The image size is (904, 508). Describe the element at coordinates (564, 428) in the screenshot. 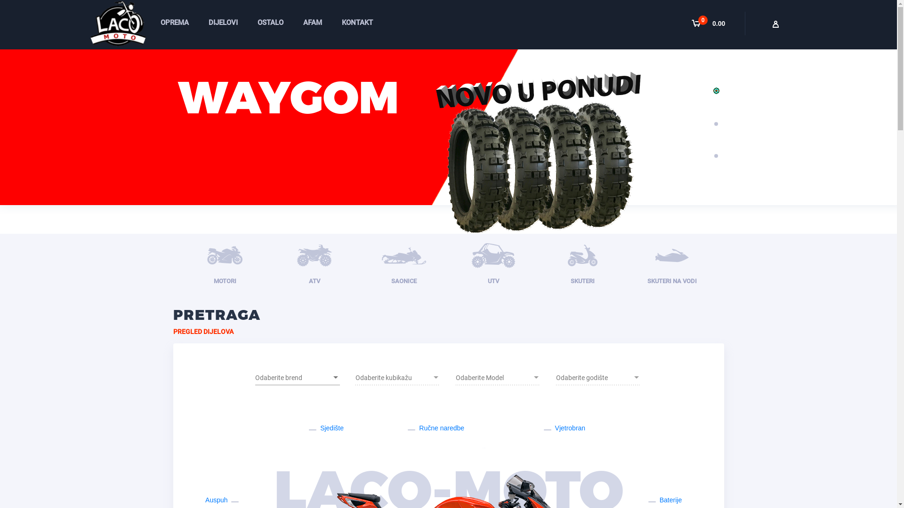

I see `Vjetrobran` at that location.